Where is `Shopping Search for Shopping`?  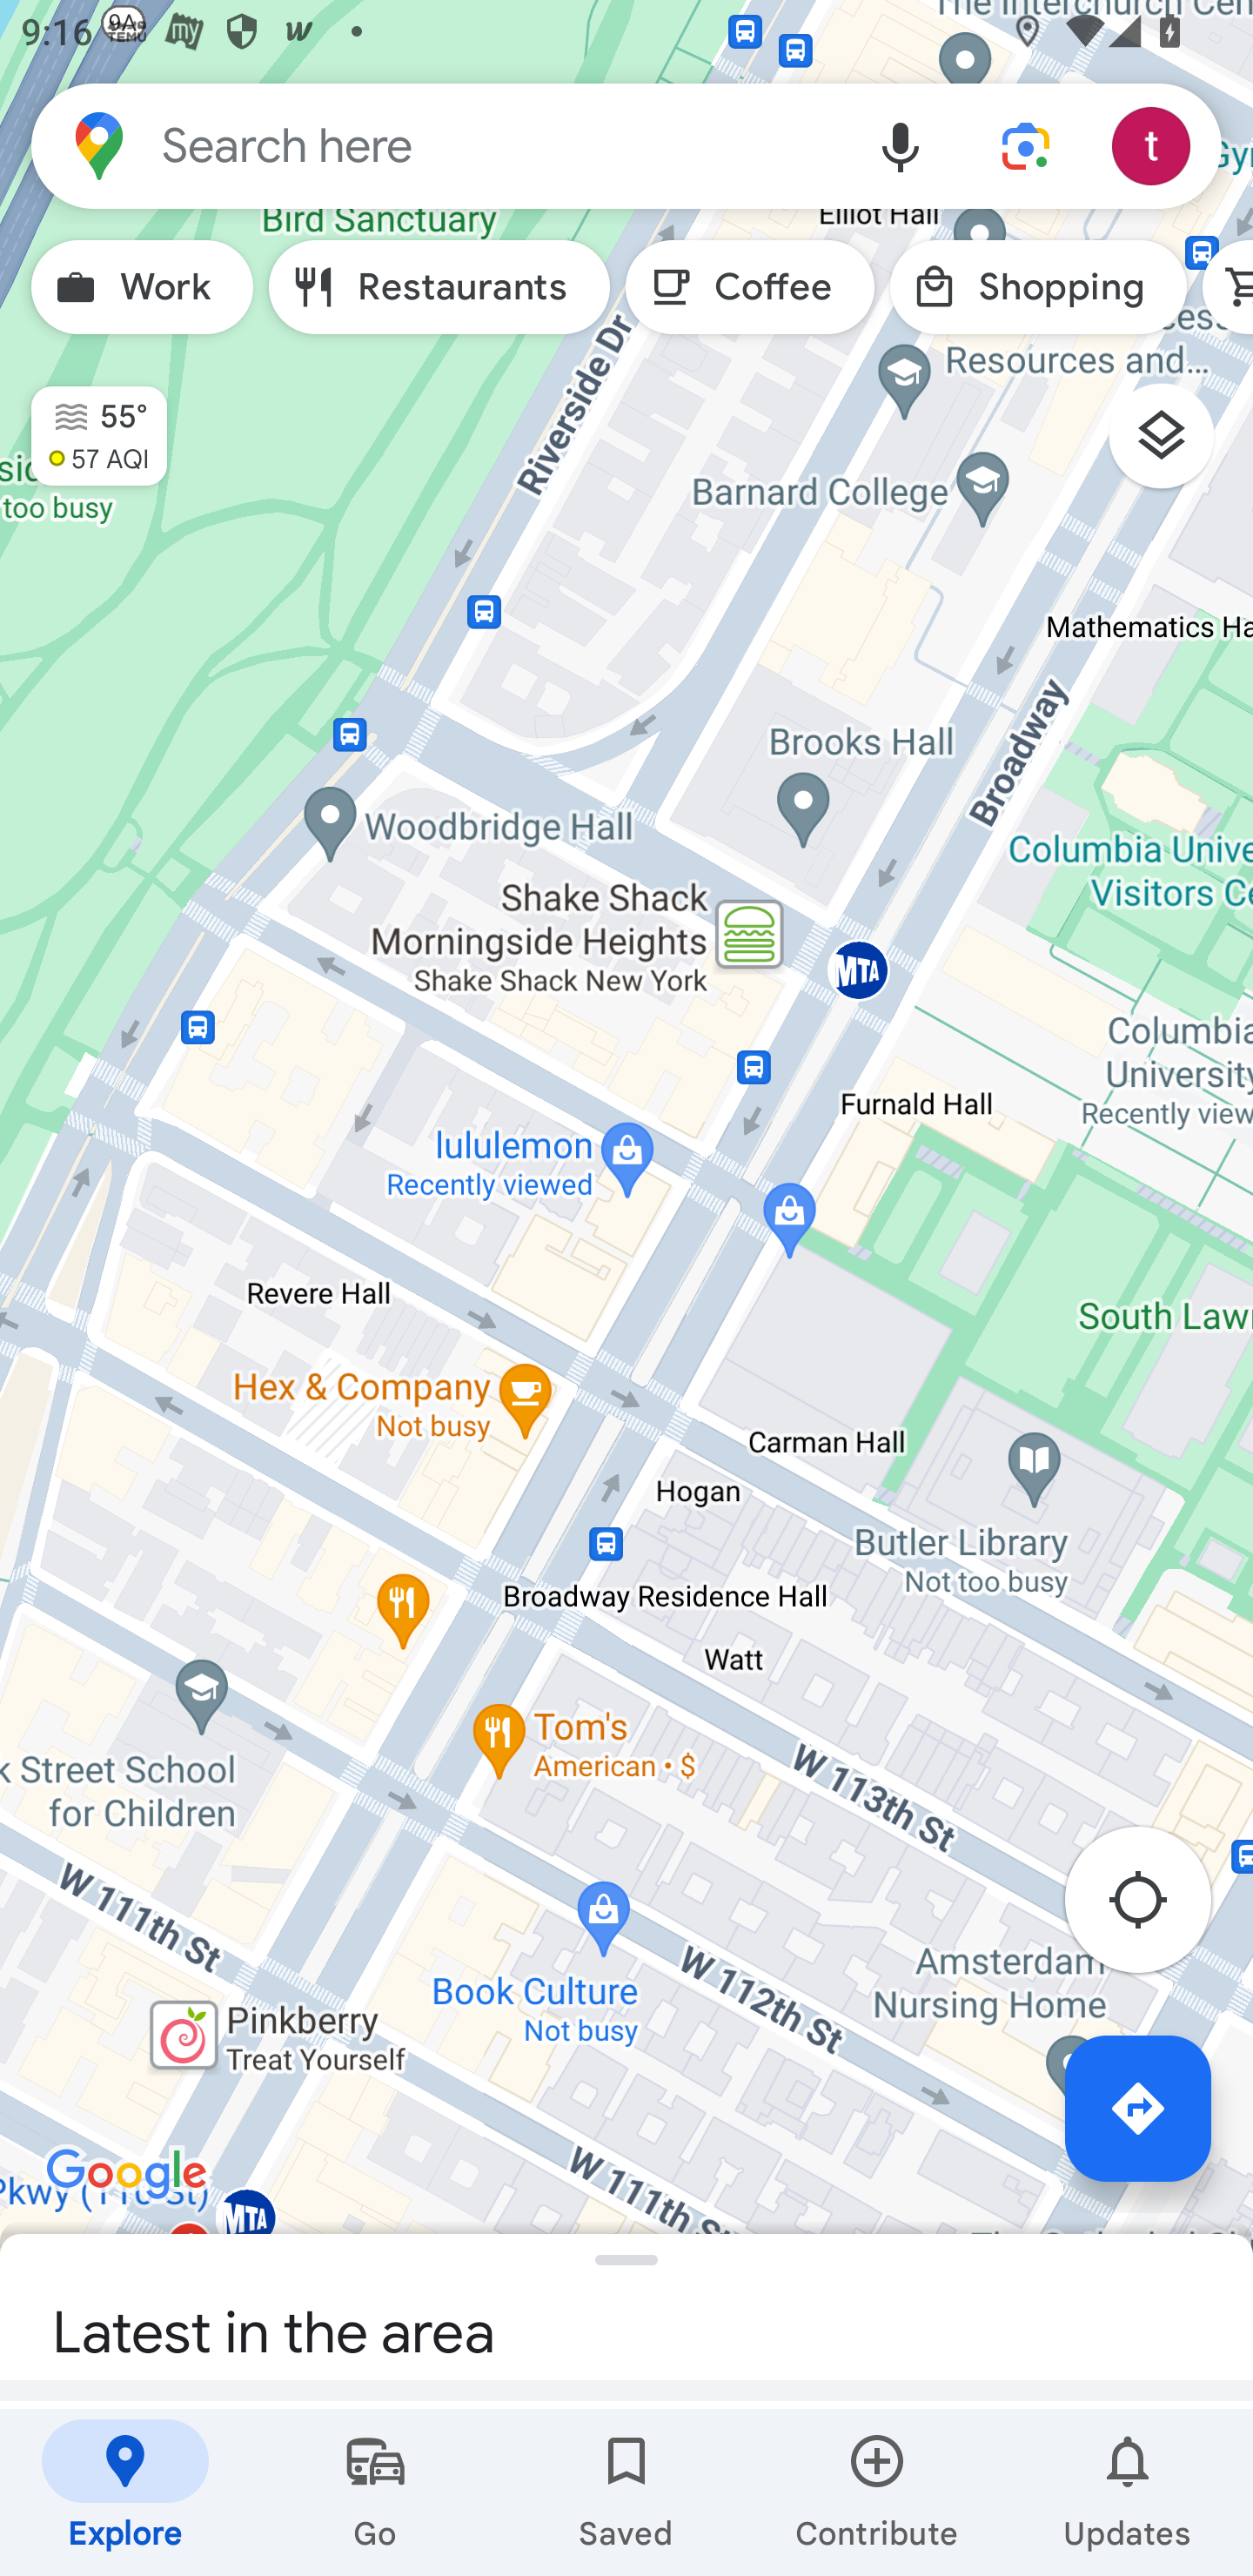
Shopping Search for Shopping is located at coordinates (1037, 287).